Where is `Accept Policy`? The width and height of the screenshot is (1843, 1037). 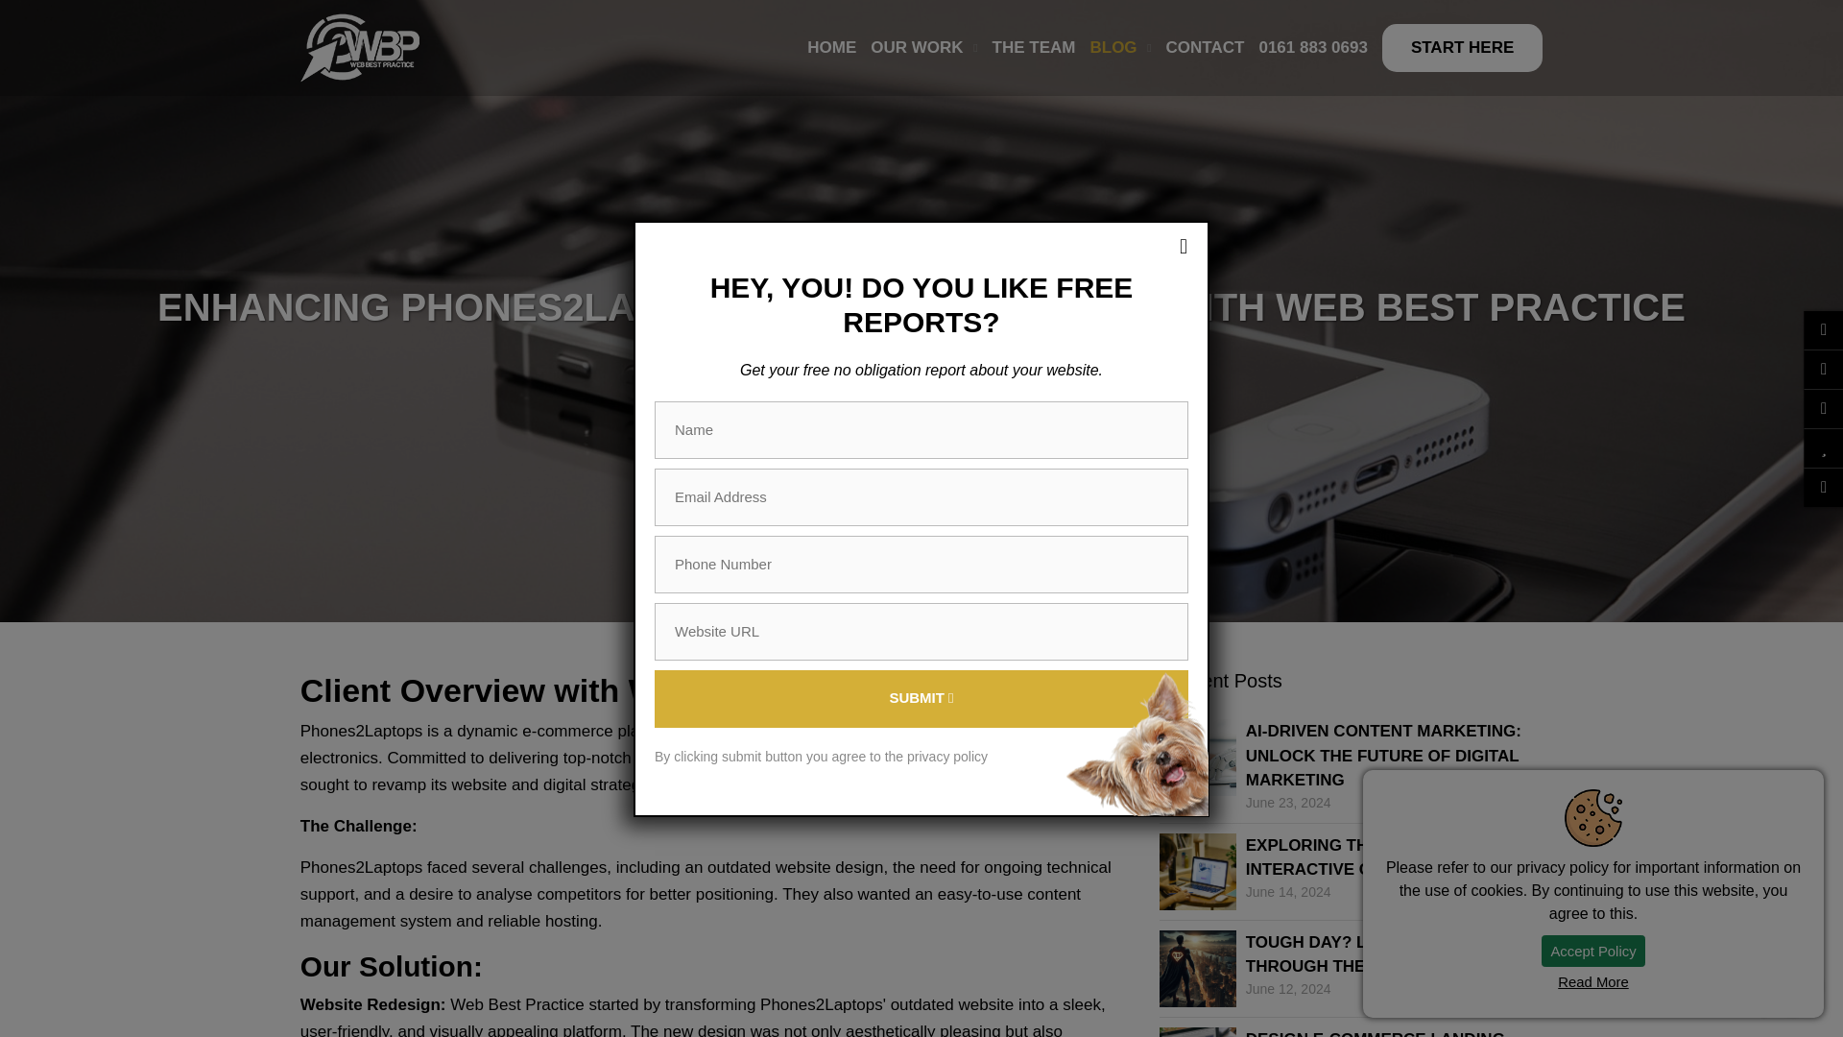 Accept Policy is located at coordinates (1593, 951).